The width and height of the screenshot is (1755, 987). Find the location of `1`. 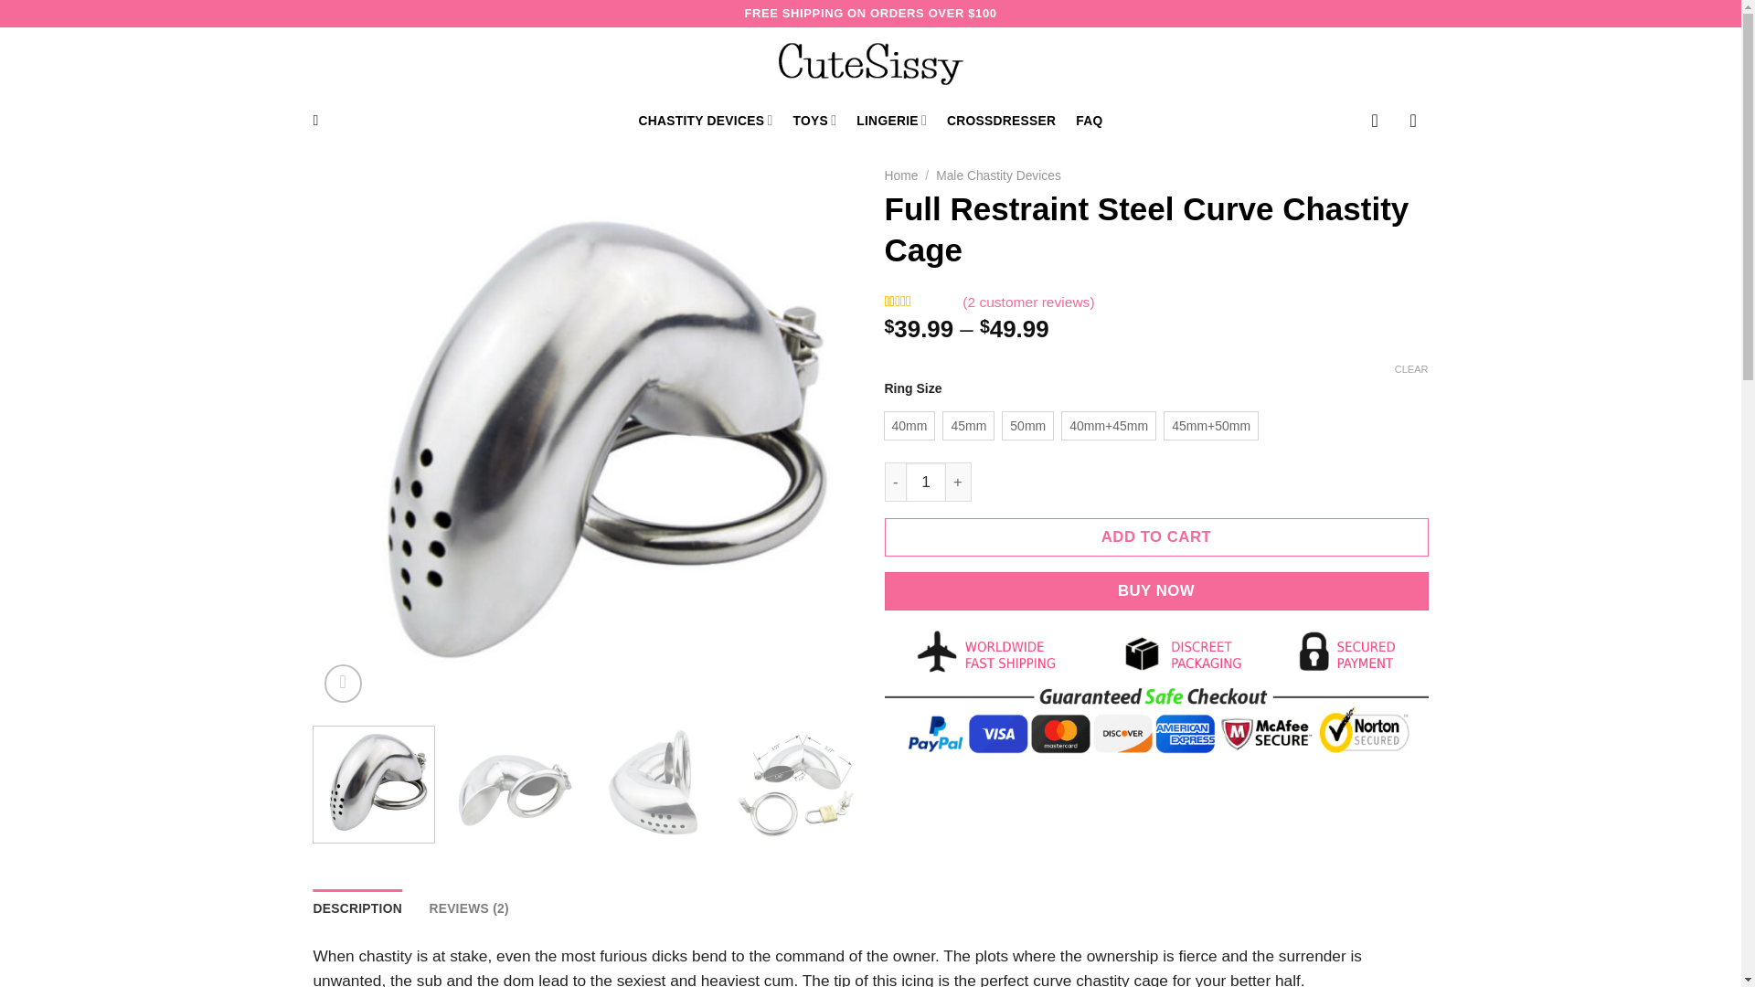

1 is located at coordinates (925, 482).